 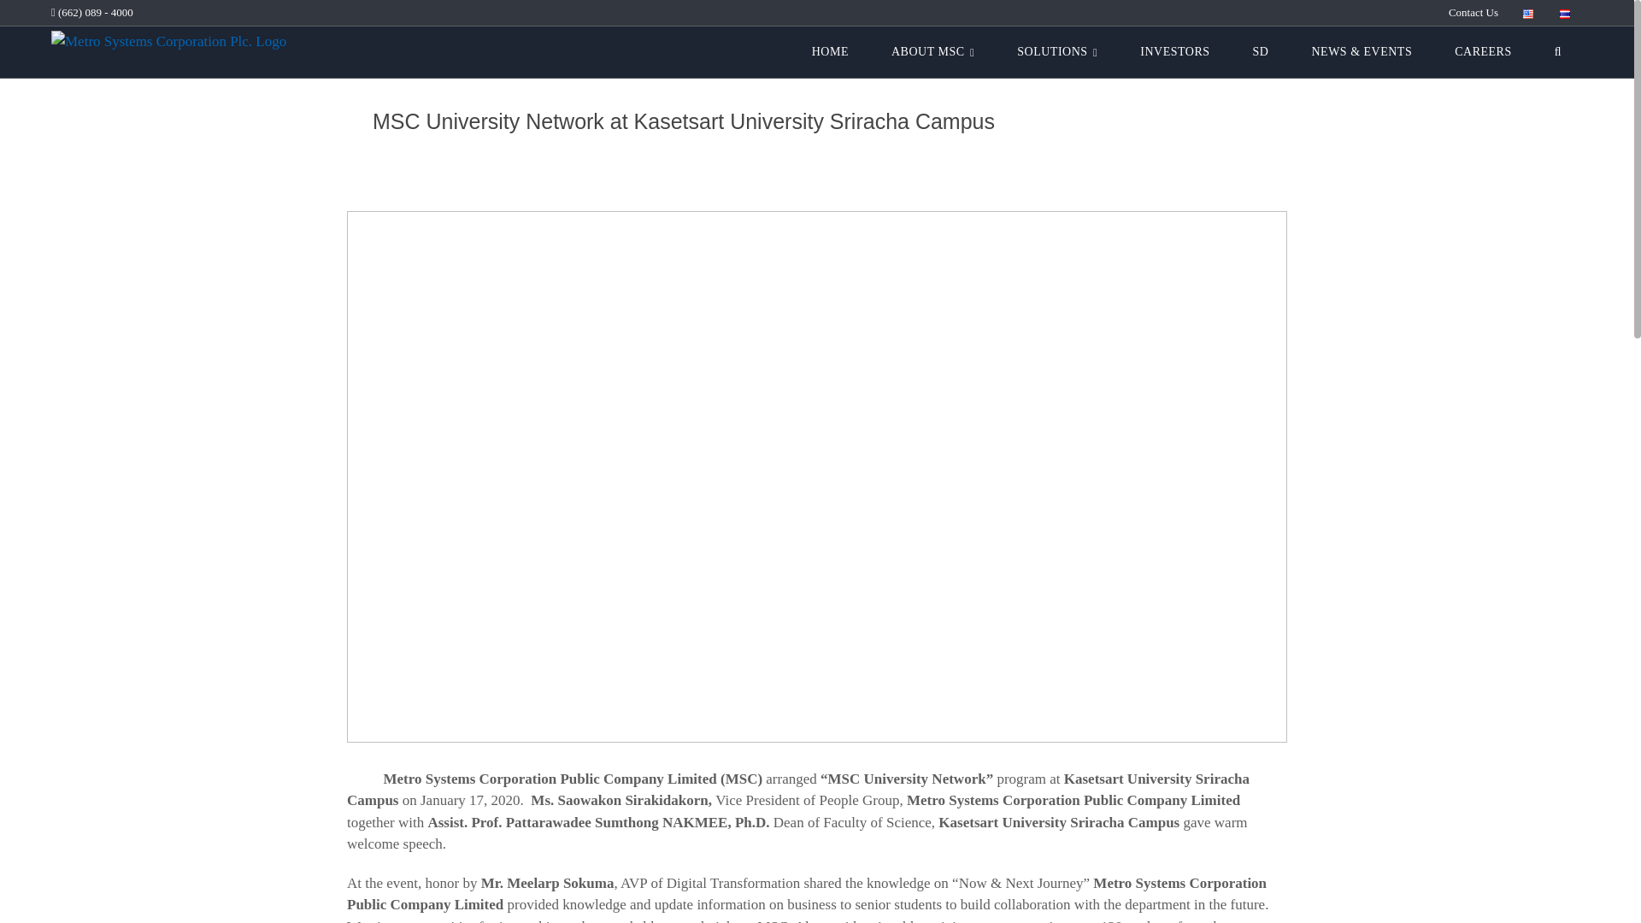 I want to click on Contact Us, so click(x=1473, y=13).